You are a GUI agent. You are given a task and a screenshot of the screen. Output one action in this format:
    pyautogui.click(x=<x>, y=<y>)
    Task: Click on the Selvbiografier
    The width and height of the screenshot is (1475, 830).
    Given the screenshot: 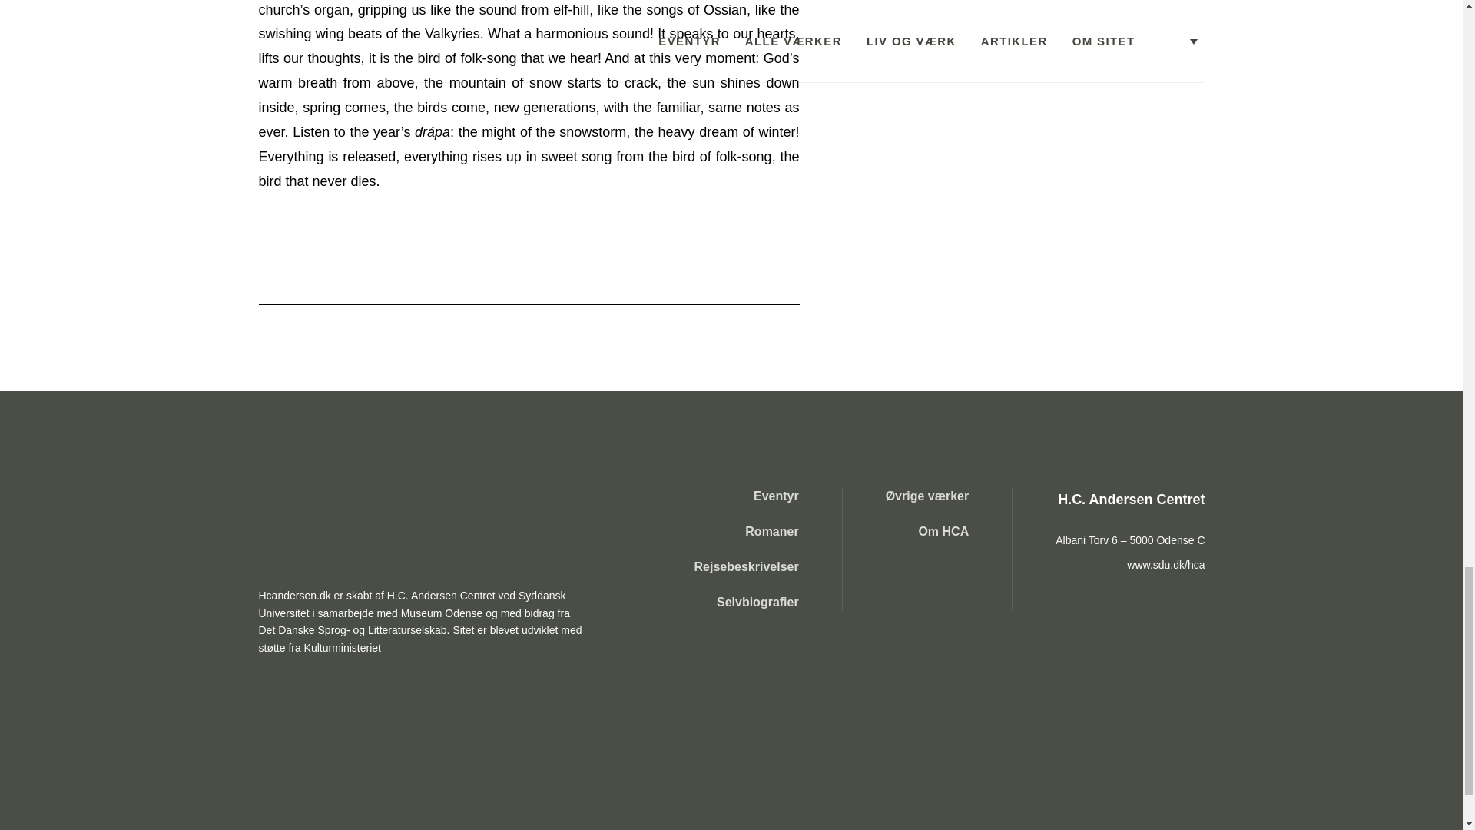 What is the action you would take?
    pyautogui.click(x=747, y=603)
    